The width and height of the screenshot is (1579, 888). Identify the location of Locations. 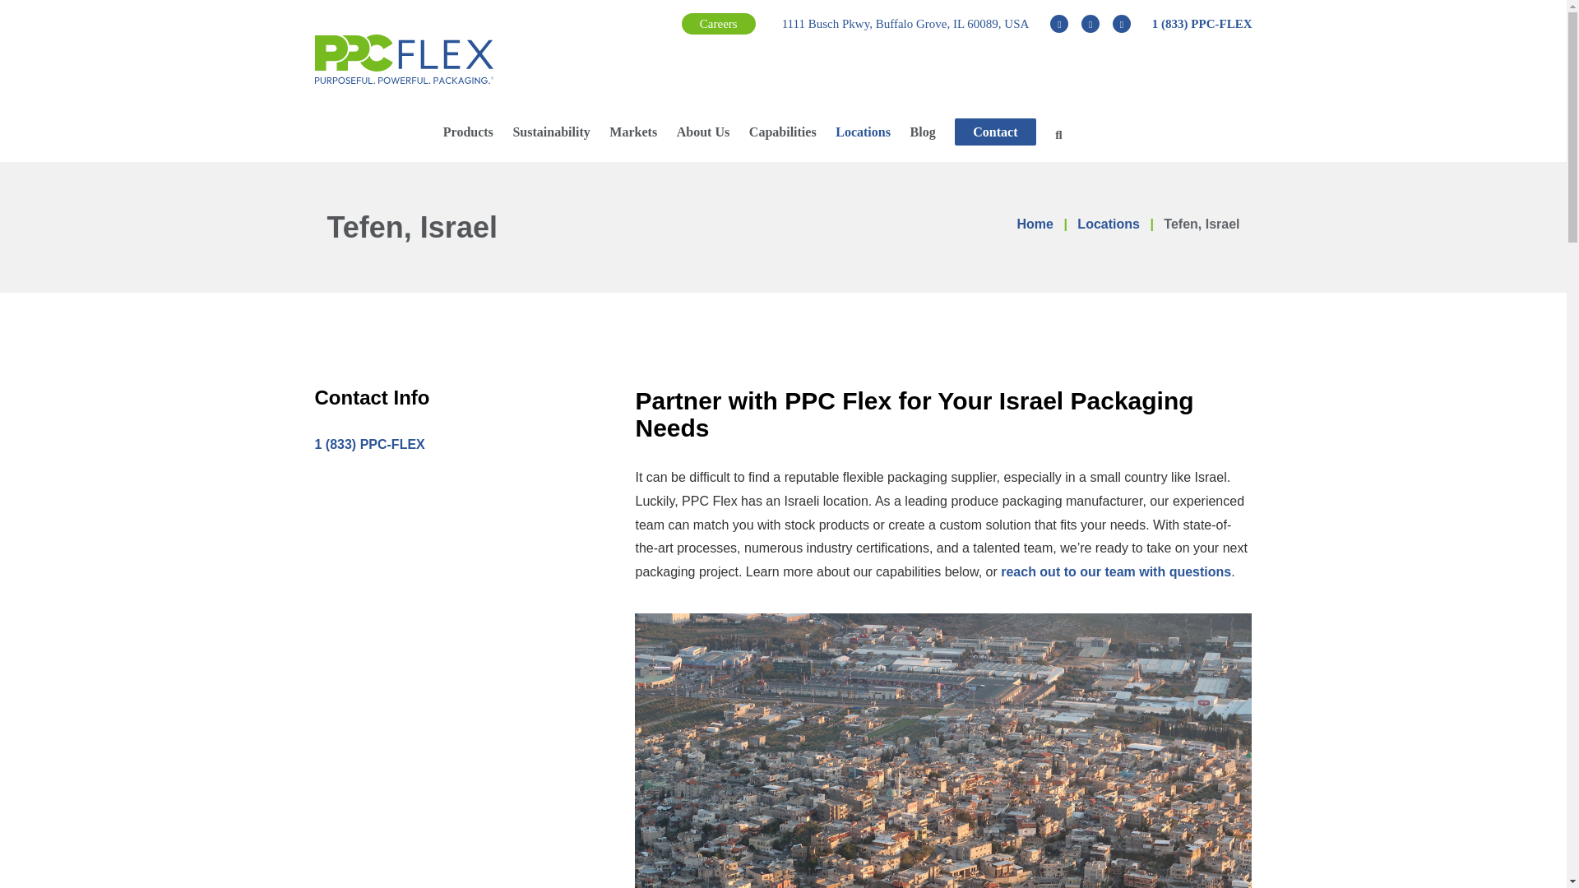
(862, 132).